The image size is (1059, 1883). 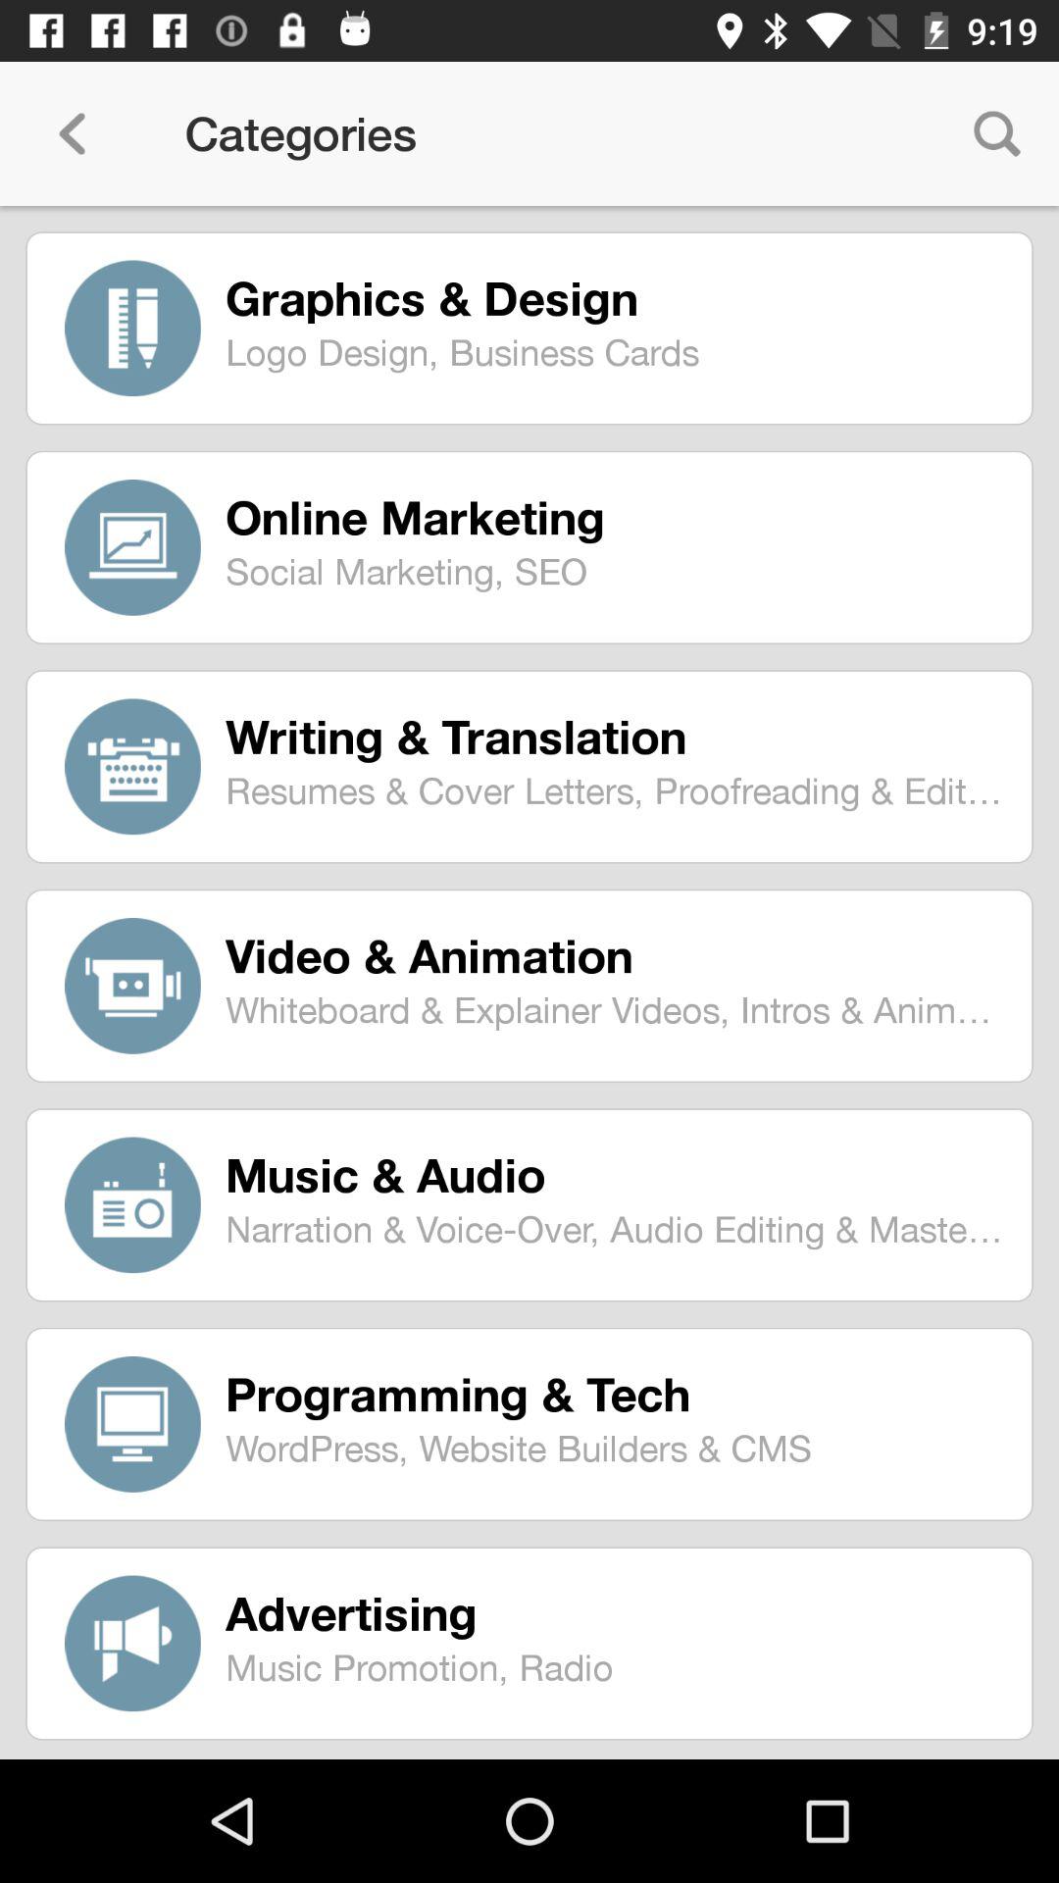 I want to click on select the tv option  programming  tech, so click(x=133, y=1424).